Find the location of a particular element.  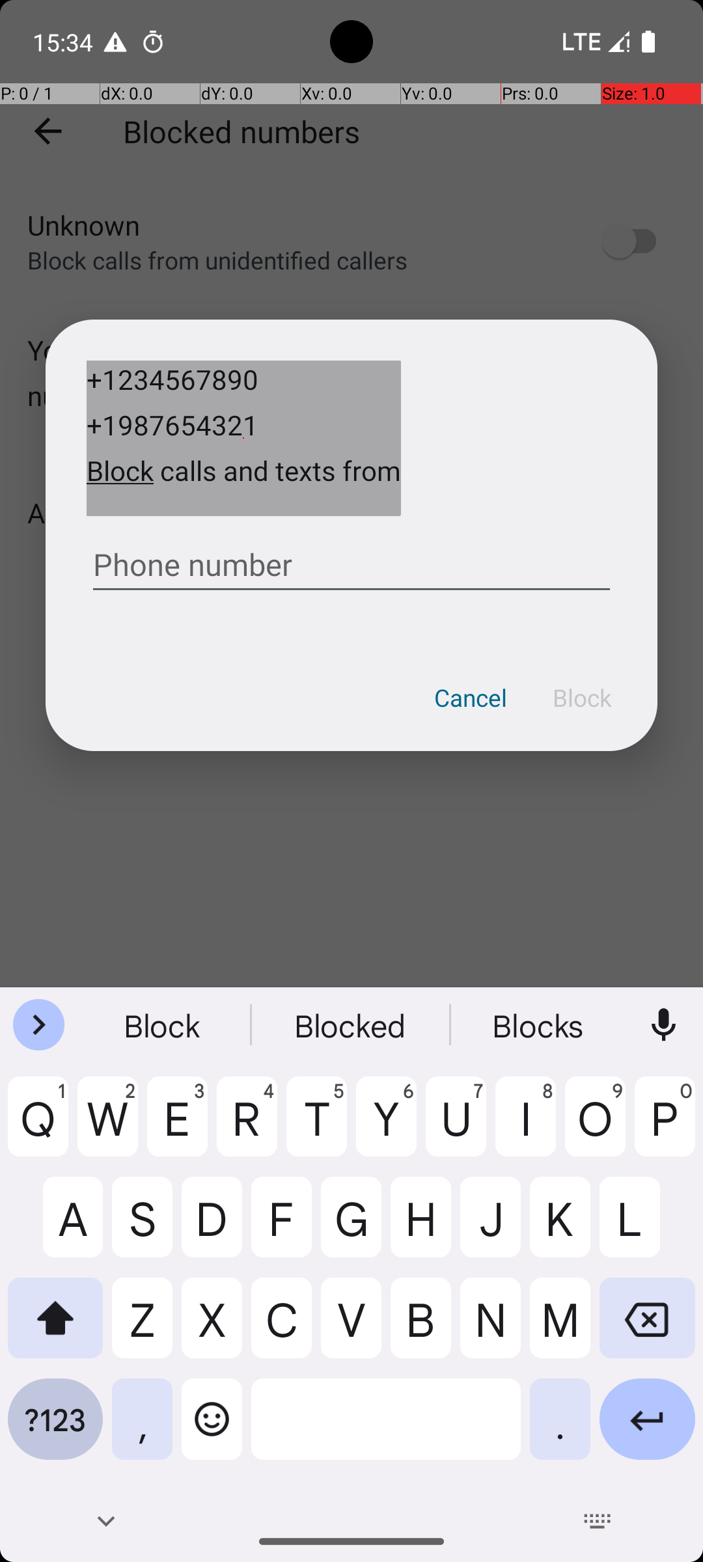

Shift is located at coordinates (55, 1328).